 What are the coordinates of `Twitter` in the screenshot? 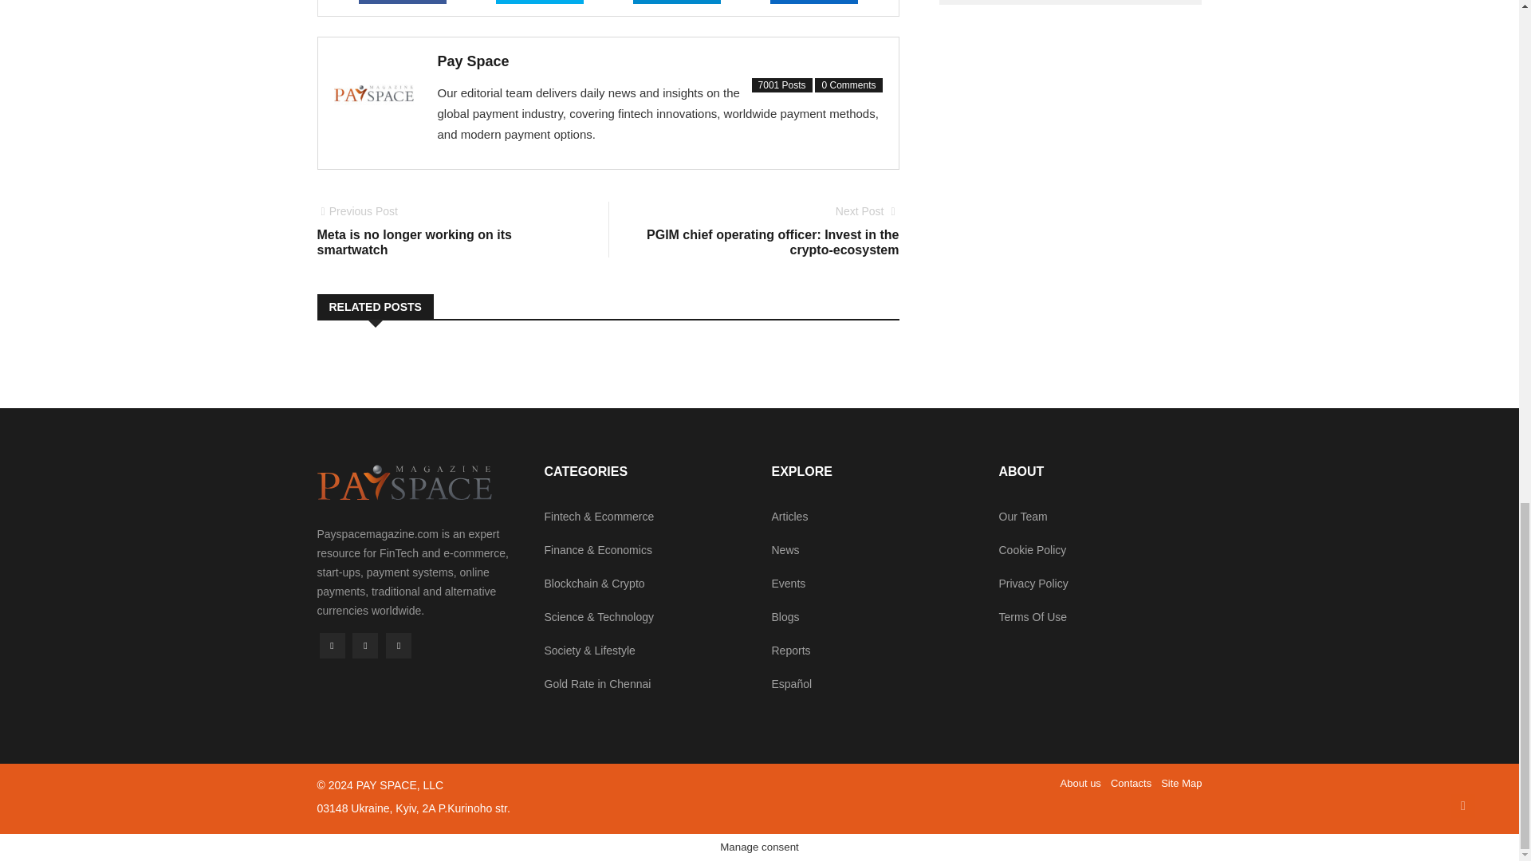 It's located at (365, 646).